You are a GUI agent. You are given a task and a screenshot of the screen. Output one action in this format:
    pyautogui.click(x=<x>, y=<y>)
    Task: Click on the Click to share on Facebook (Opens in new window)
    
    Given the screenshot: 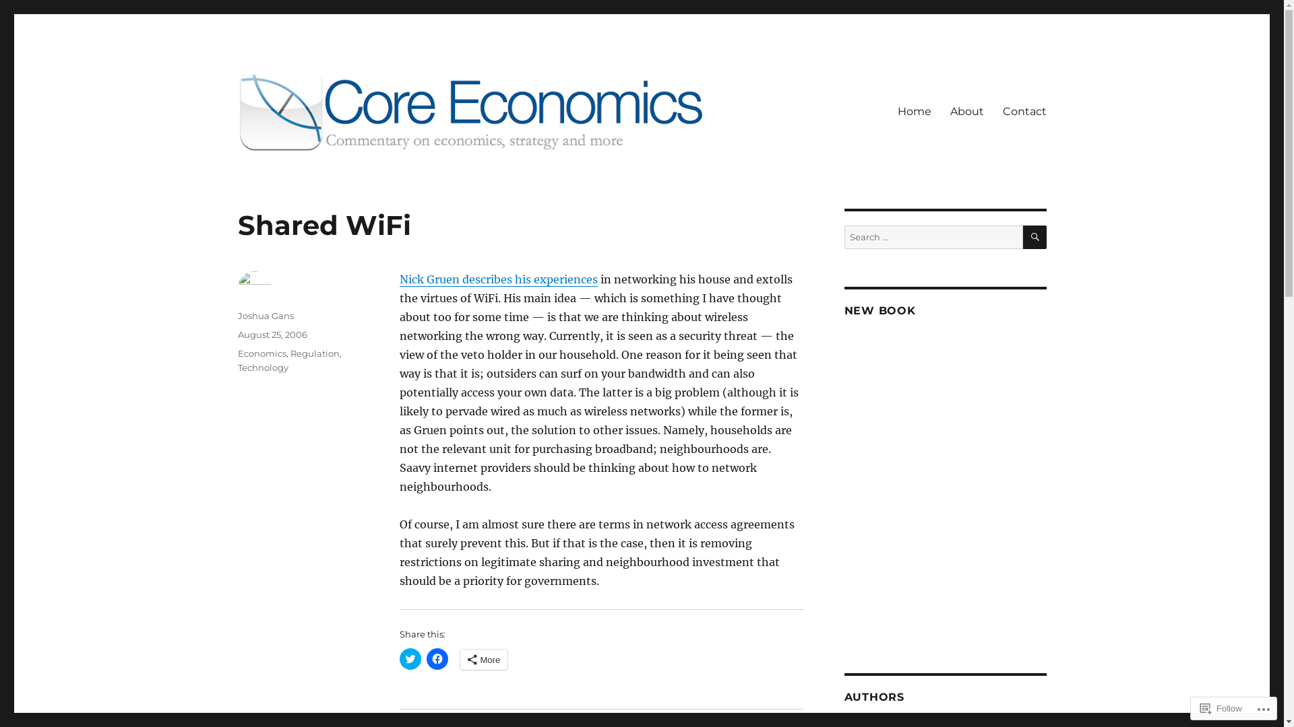 What is the action you would take?
    pyautogui.click(x=437, y=659)
    